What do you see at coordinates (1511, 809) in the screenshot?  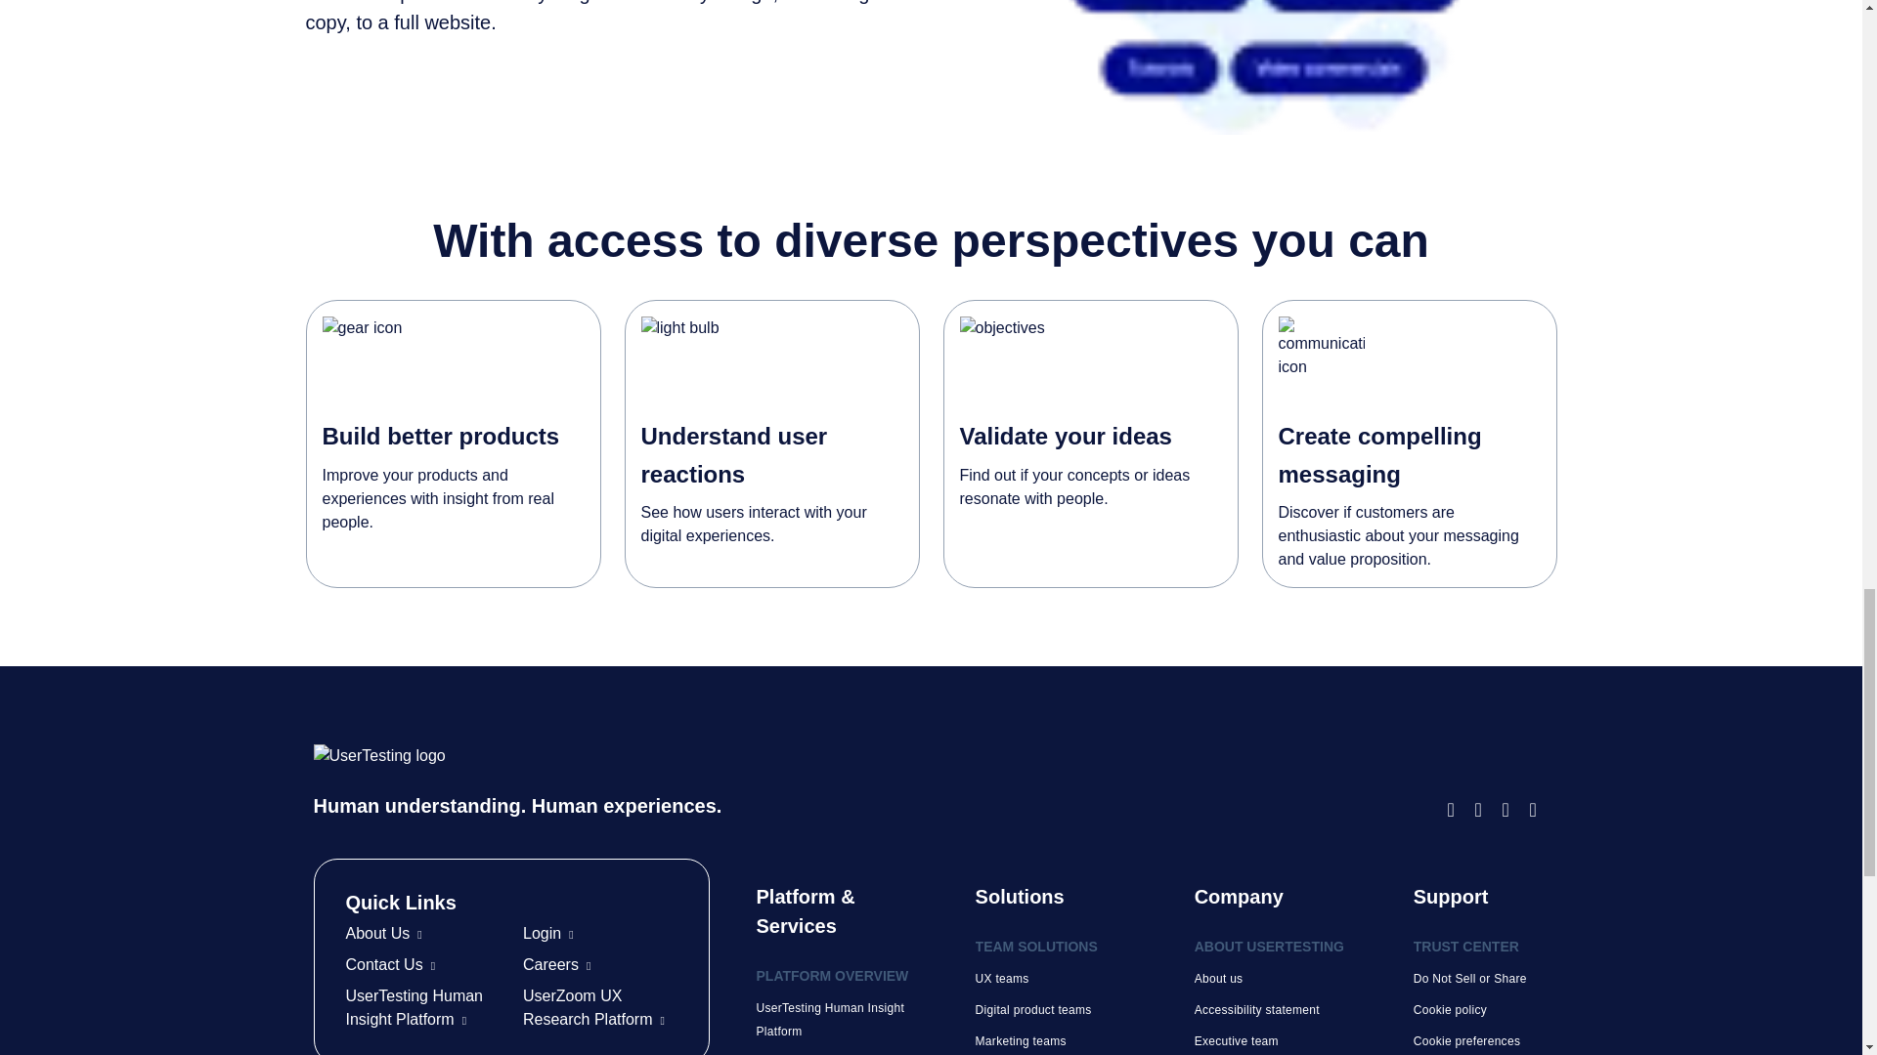 I see `LinkedIn` at bounding box center [1511, 809].